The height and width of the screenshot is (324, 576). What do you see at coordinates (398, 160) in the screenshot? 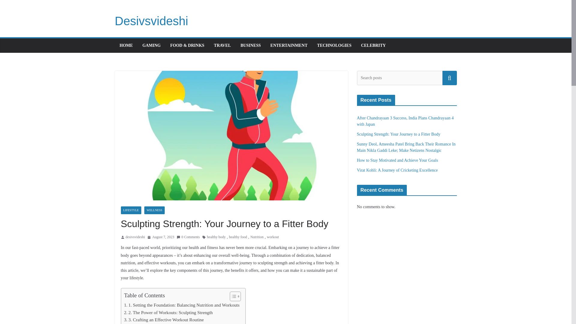
I see `How to Stay Motivated and Achieve Your Goals` at bounding box center [398, 160].